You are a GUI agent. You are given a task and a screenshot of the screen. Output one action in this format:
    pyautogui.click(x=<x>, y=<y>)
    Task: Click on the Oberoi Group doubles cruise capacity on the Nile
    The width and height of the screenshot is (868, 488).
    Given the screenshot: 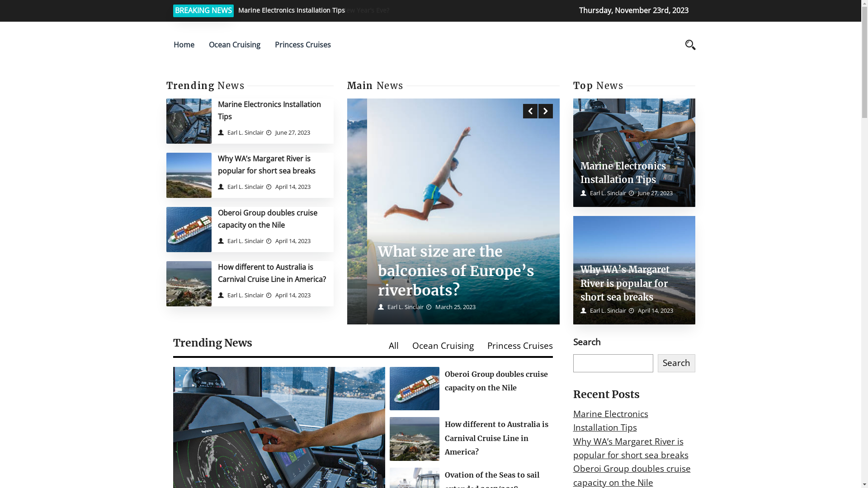 What is the action you would take?
    pyautogui.click(x=268, y=219)
    